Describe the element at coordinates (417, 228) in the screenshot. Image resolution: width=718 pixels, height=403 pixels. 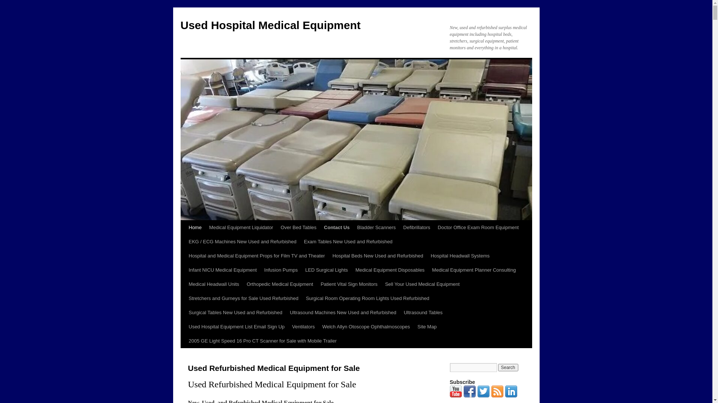
I see `Defibrillators` at that location.